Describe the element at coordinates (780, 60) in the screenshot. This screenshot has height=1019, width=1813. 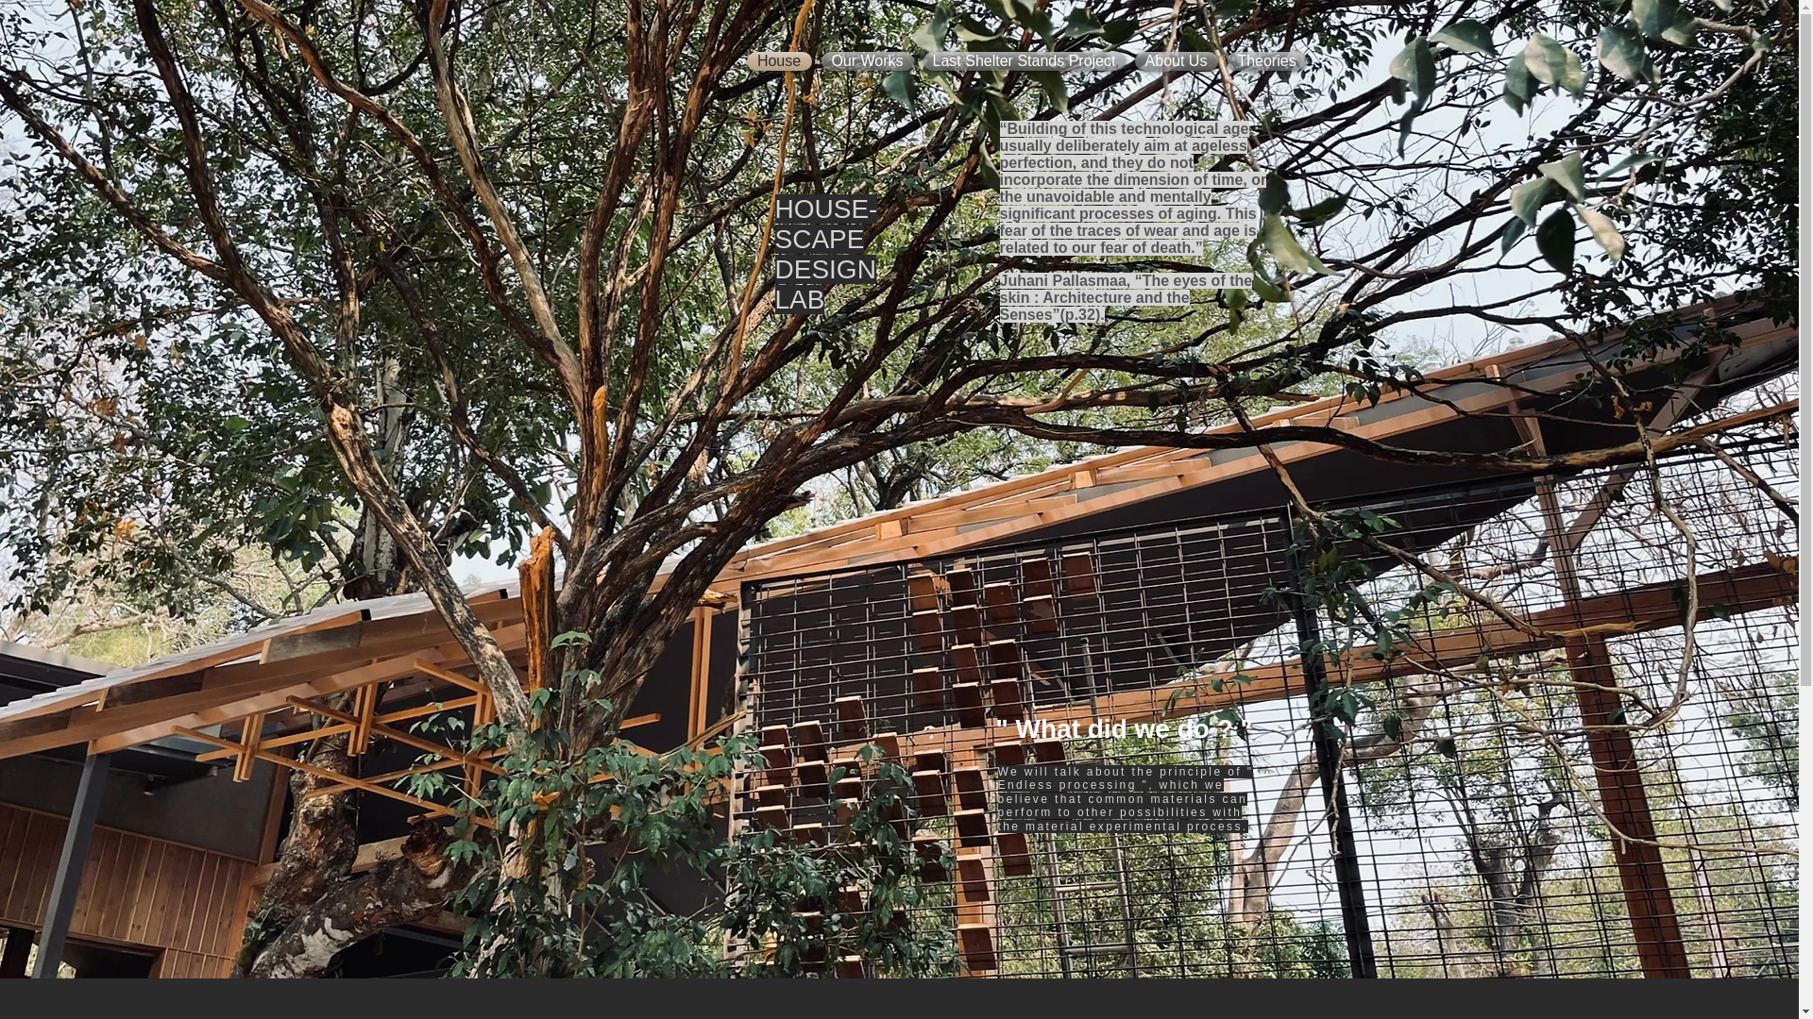
I see `House` at that location.